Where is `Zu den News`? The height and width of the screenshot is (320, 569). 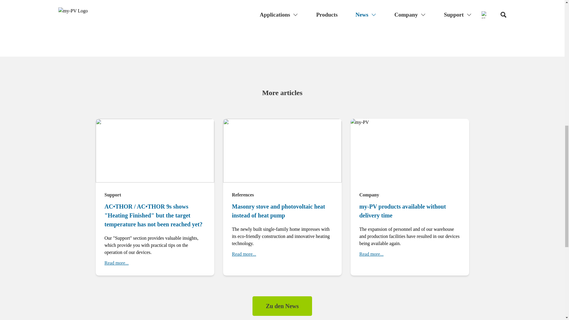 Zu den News is located at coordinates (282, 306).